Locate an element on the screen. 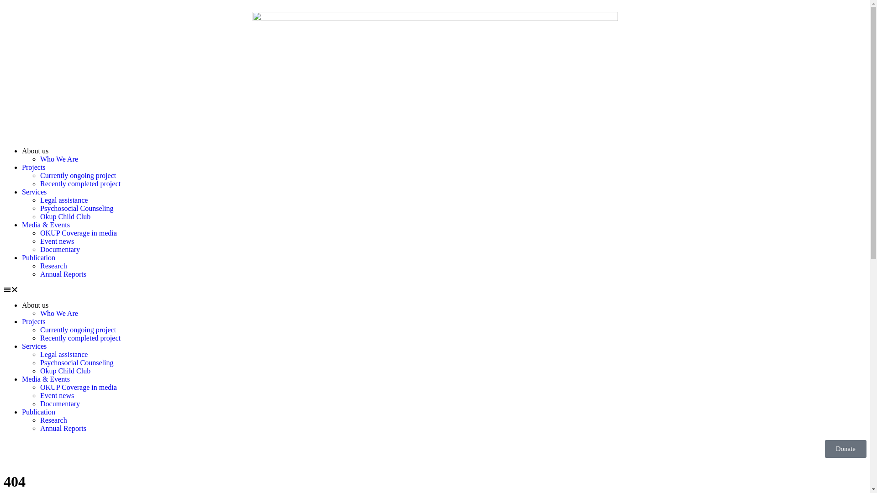 This screenshot has height=493, width=877. Currently ongoing project is located at coordinates (78, 175).